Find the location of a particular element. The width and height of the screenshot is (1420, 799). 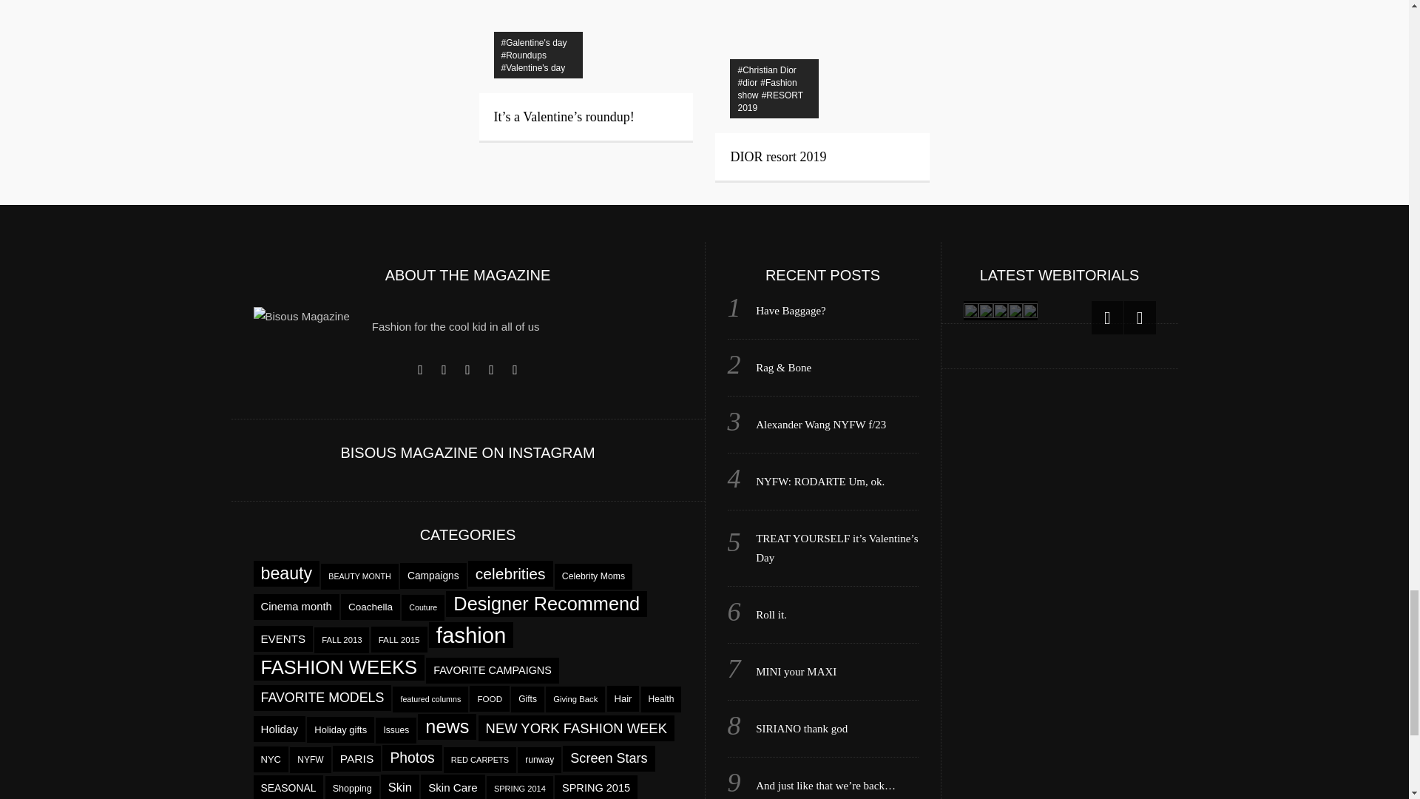

23 topics is located at coordinates (370, 607).